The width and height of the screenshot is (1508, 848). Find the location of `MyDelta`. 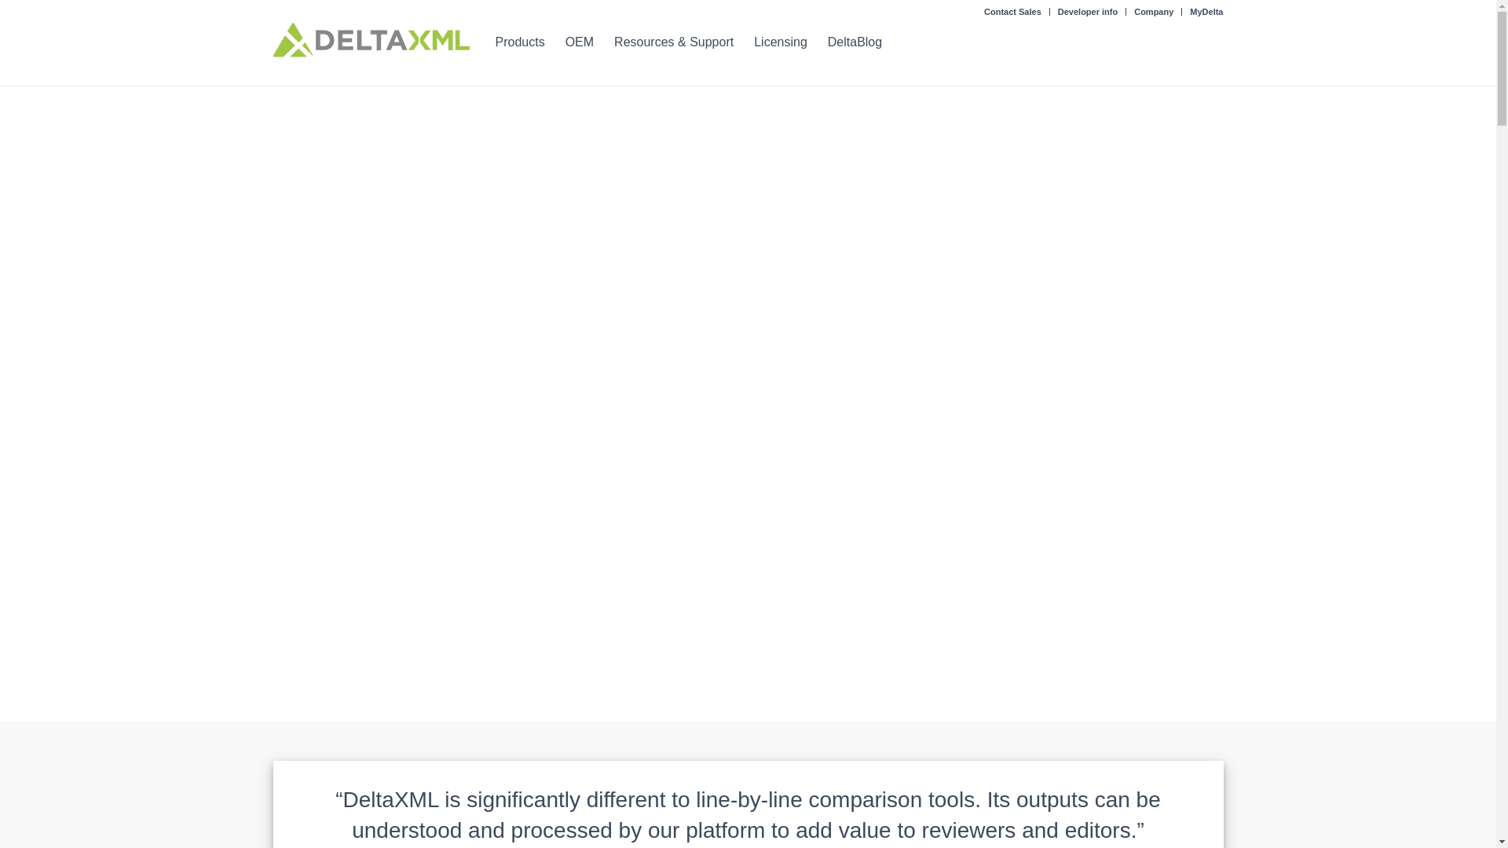

MyDelta is located at coordinates (1206, 12).